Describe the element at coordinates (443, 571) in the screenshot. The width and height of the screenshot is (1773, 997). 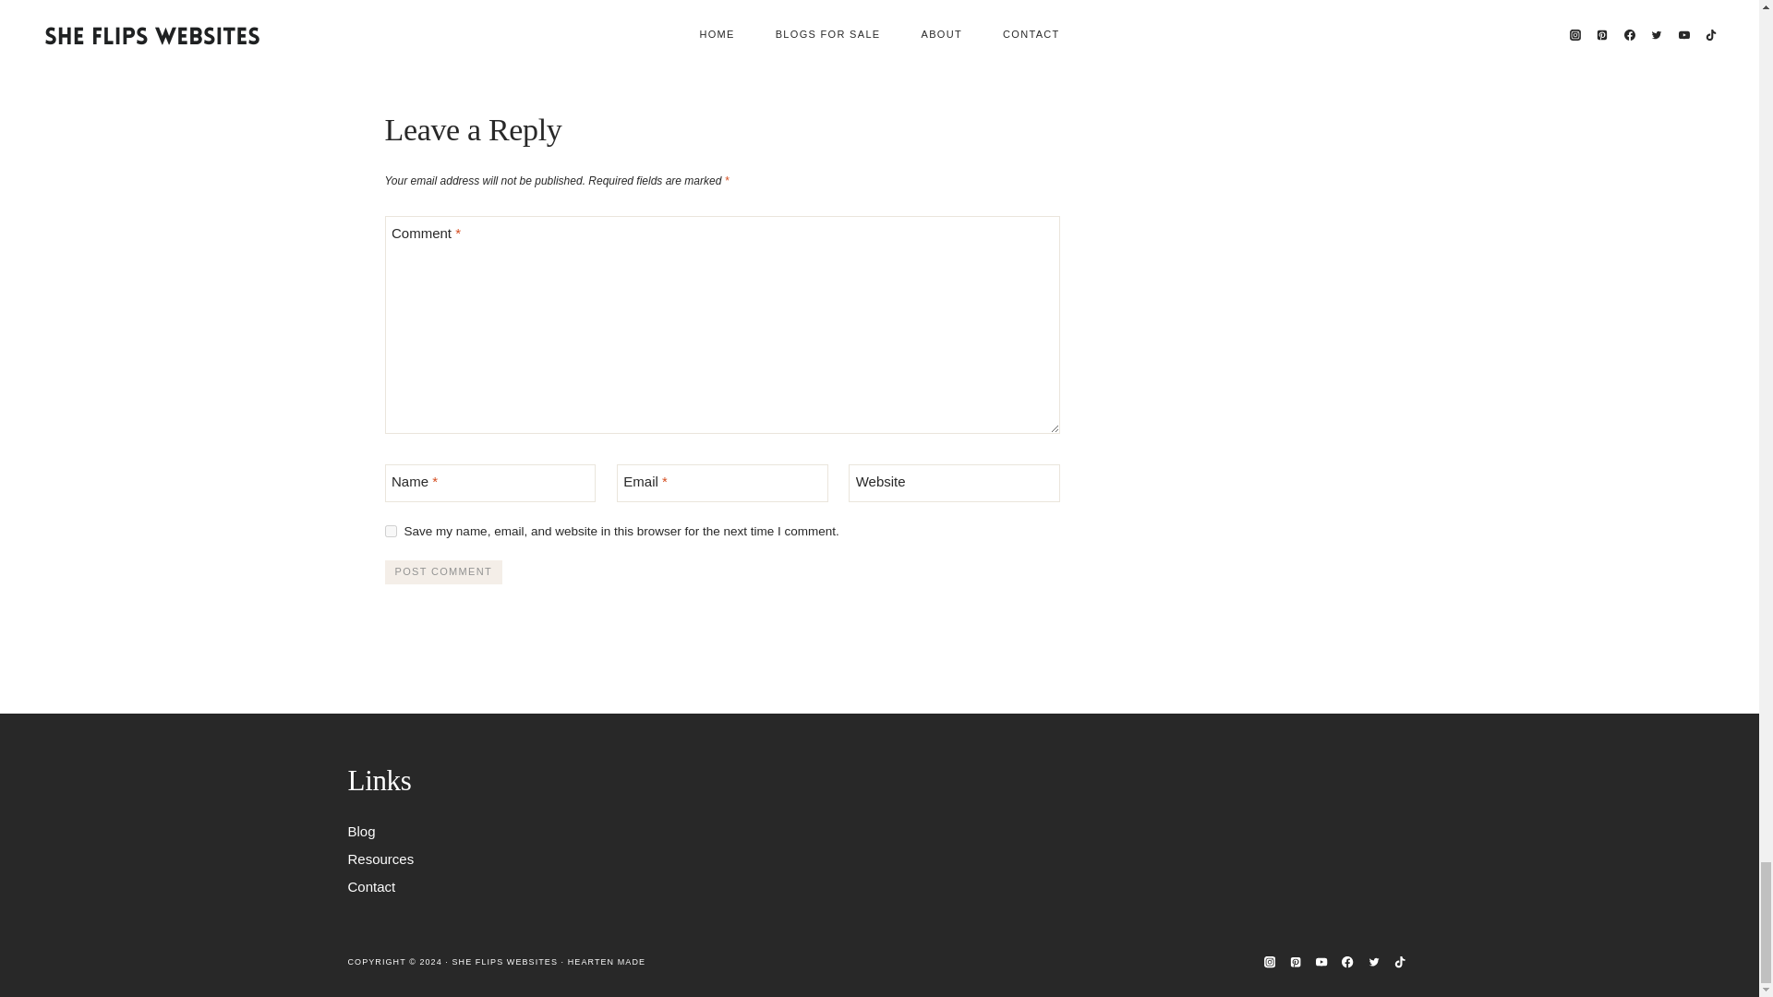
I see `Post Comment` at that location.